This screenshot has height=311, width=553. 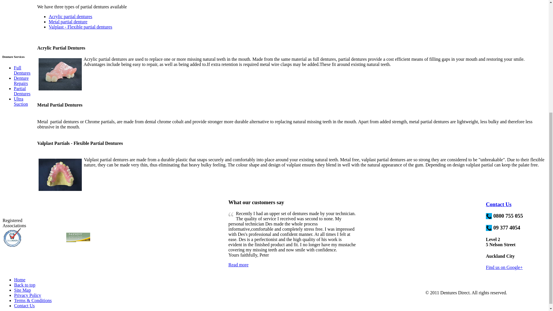 I want to click on Back to top, so click(x=25, y=285).